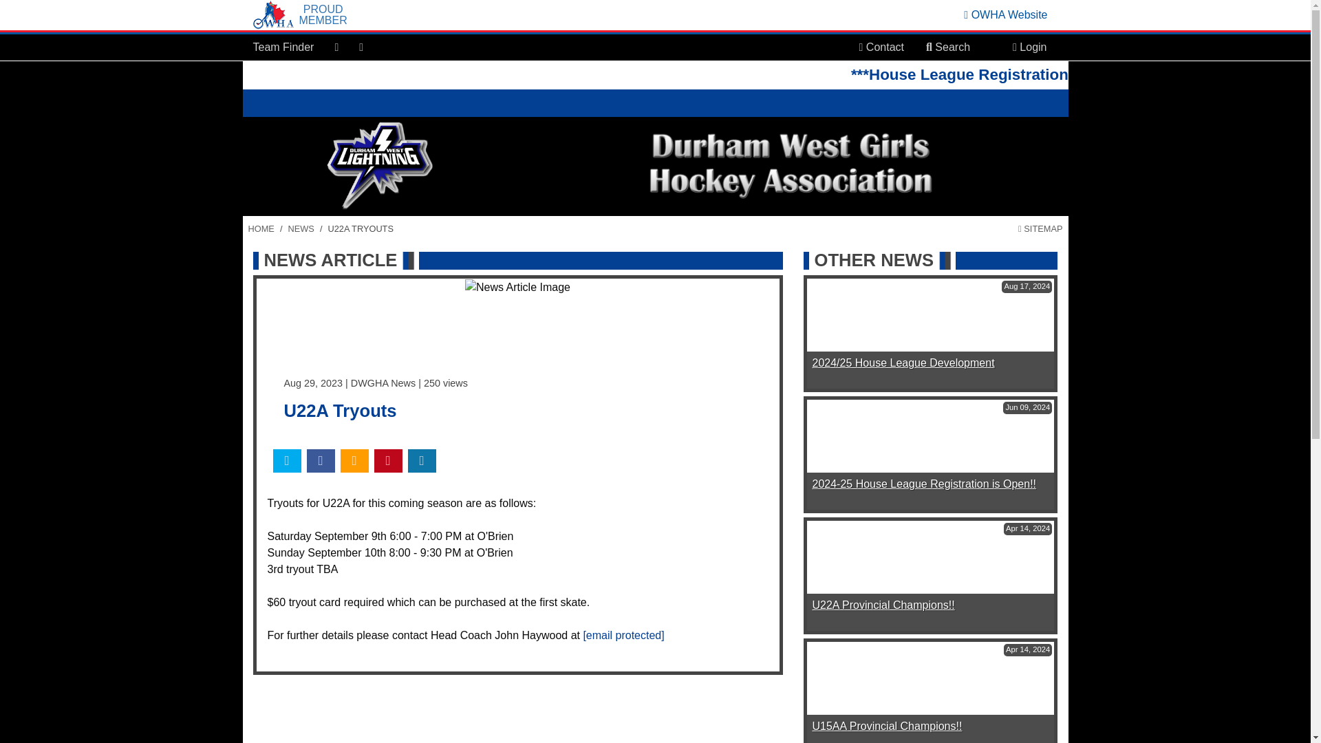 The height and width of the screenshot is (743, 1321). Describe the element at coordinates (948, 47) in the screenshot. I see ` Search` at that location.